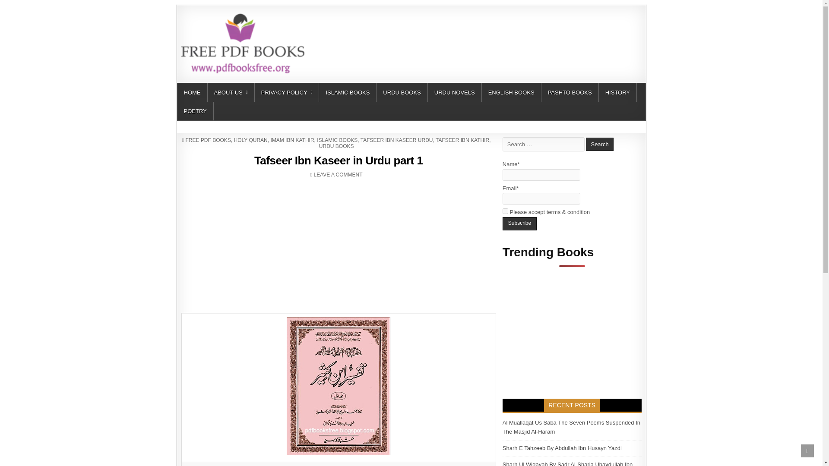 This screenshot has width=829, height=466. Describe the element at coordinates (250, 140) in the screenshot. I see `HOLY QURAN` at that location.